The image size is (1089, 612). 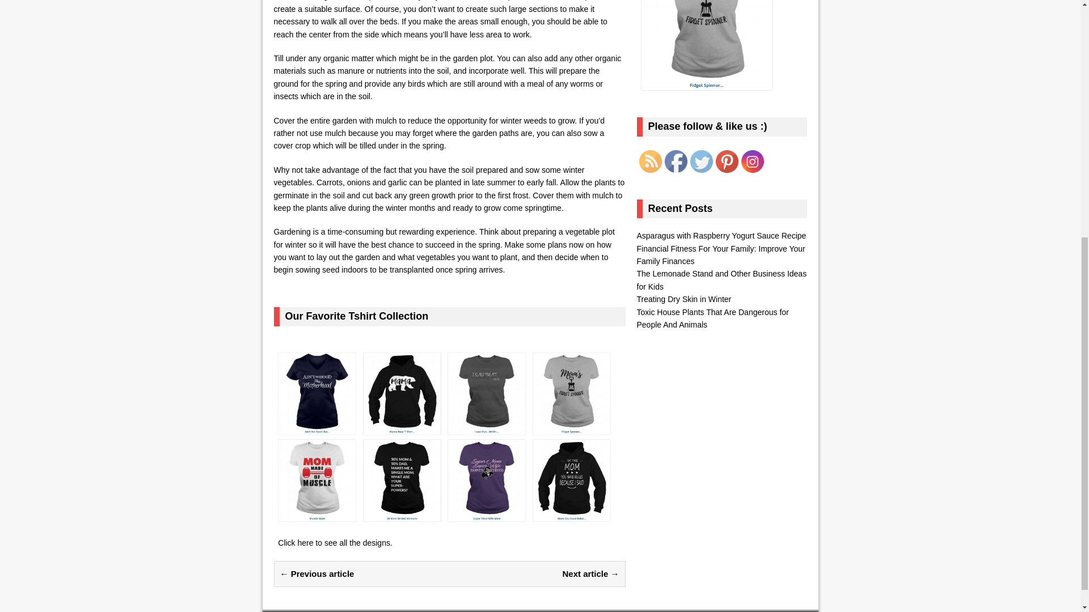 I want to click on Asparagus with Raspberry Yogurt Sauce Recipe, so click(x=720, y=236).